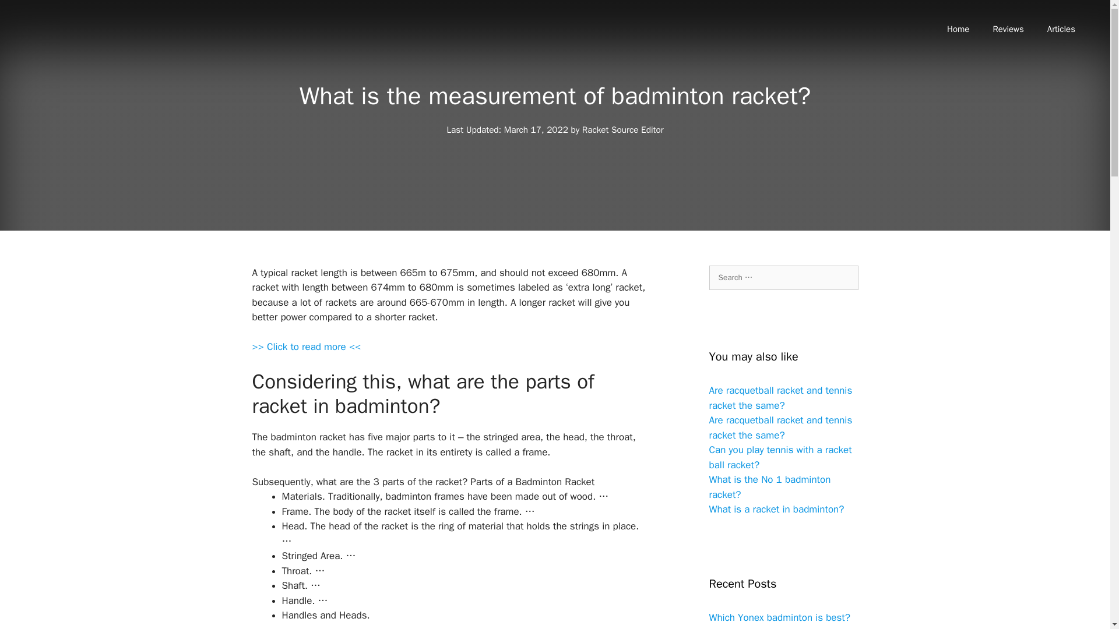  Describe the element at coordinates (769, 487) in the screenshot. I see `What is the No 1 badminton racket?` at that location.